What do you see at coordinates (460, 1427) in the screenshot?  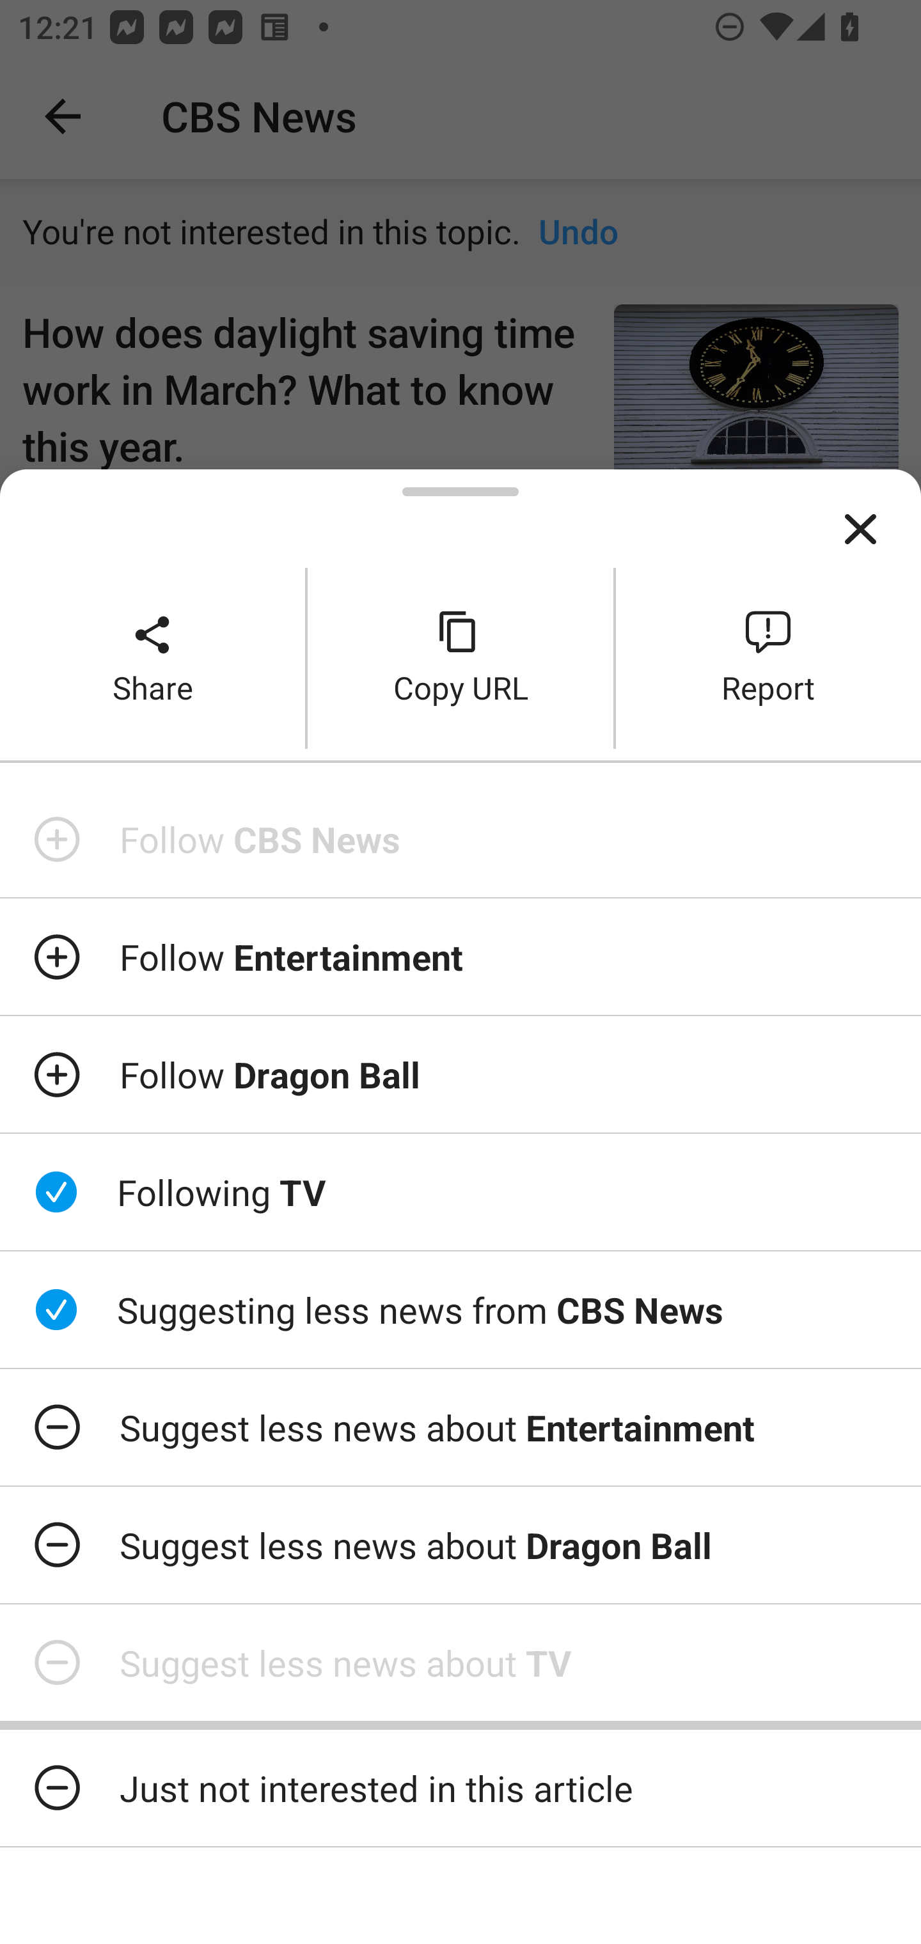 I see `Suggest less news about Entertainment` at bounding box center [460, 1427].